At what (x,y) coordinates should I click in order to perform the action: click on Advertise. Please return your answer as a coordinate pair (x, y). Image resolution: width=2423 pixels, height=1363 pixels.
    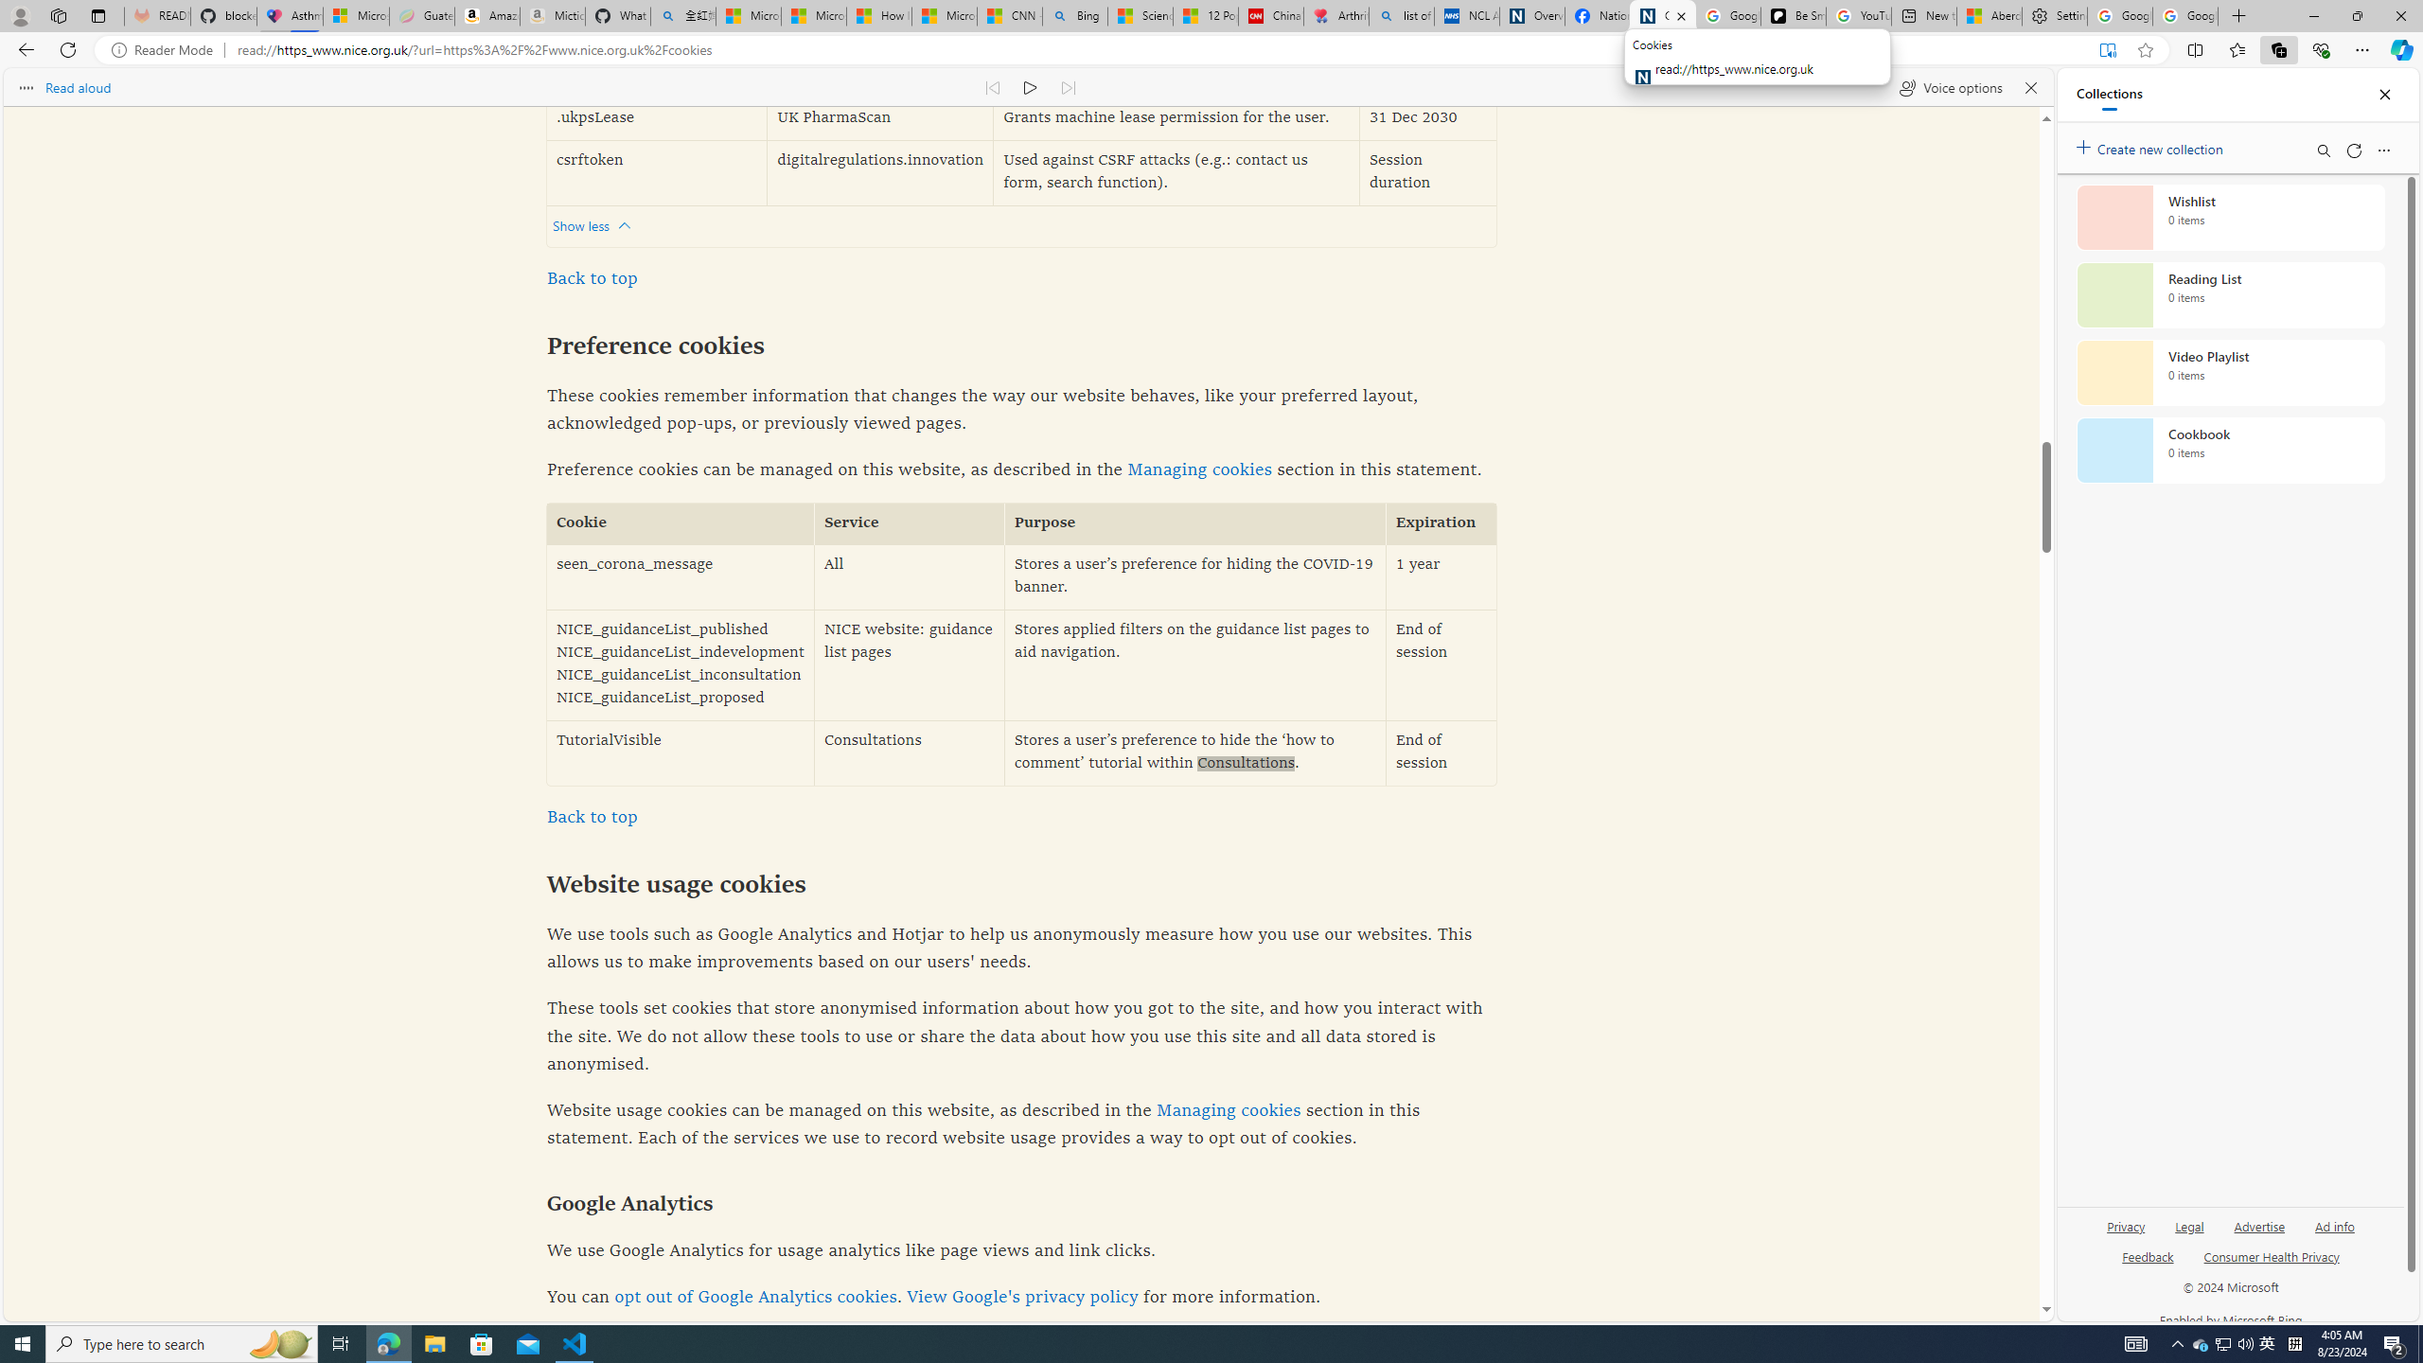
    Looking at the image, I should click on (2260, 1234).